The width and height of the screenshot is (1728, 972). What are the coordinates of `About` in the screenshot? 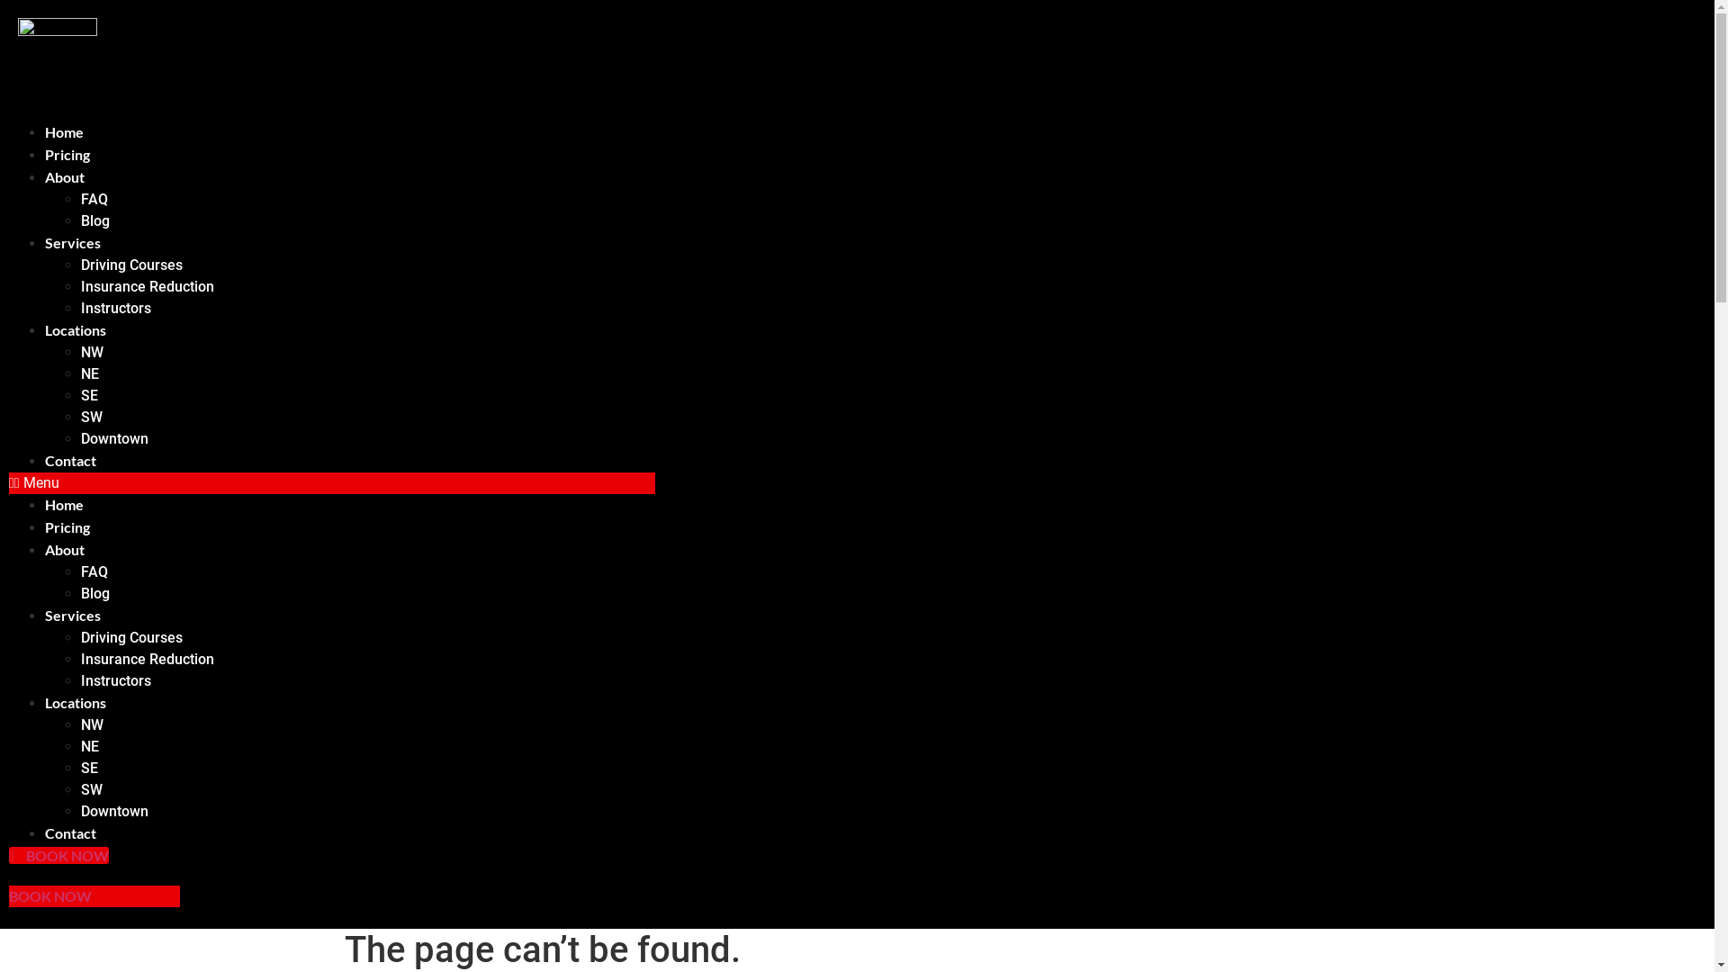 It's located at (65, 549).